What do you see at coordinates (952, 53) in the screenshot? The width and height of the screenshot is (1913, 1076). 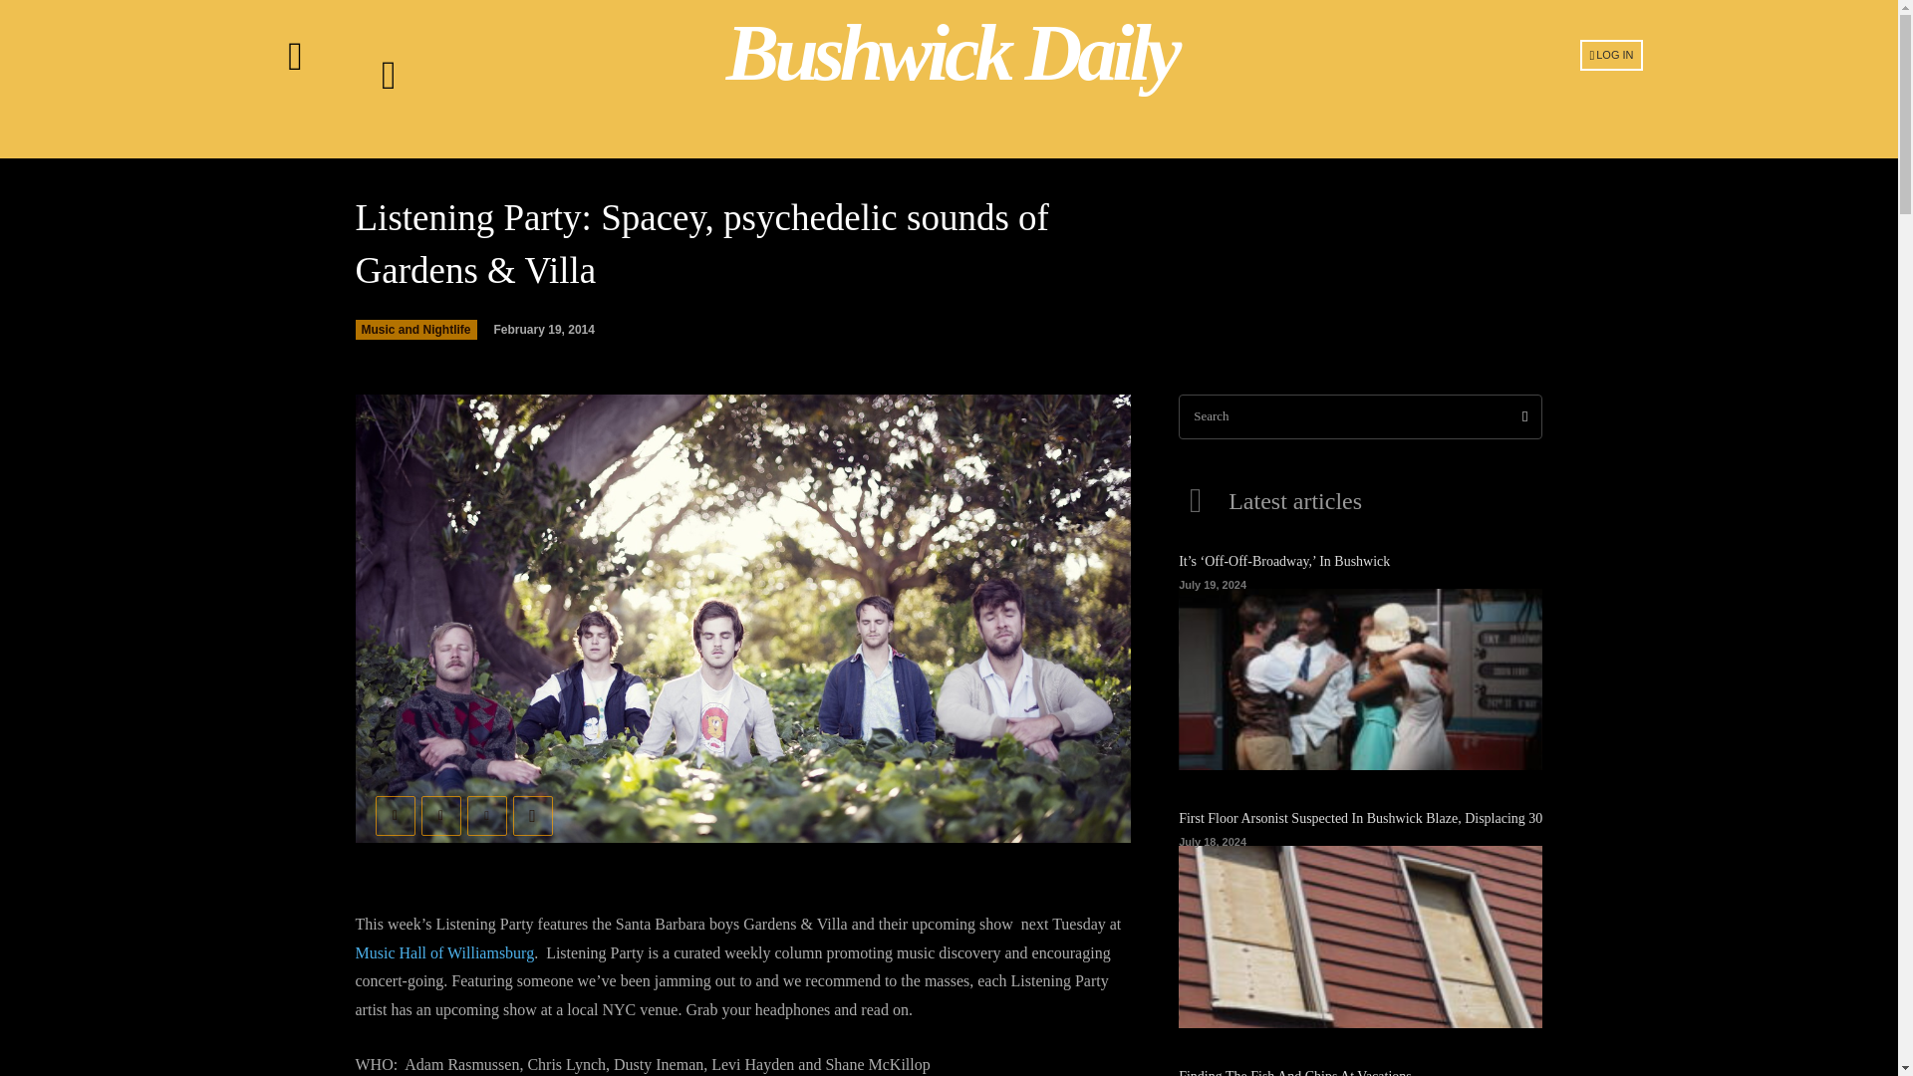 I see `Bushwick Daily` at bounding box center [952, 53].